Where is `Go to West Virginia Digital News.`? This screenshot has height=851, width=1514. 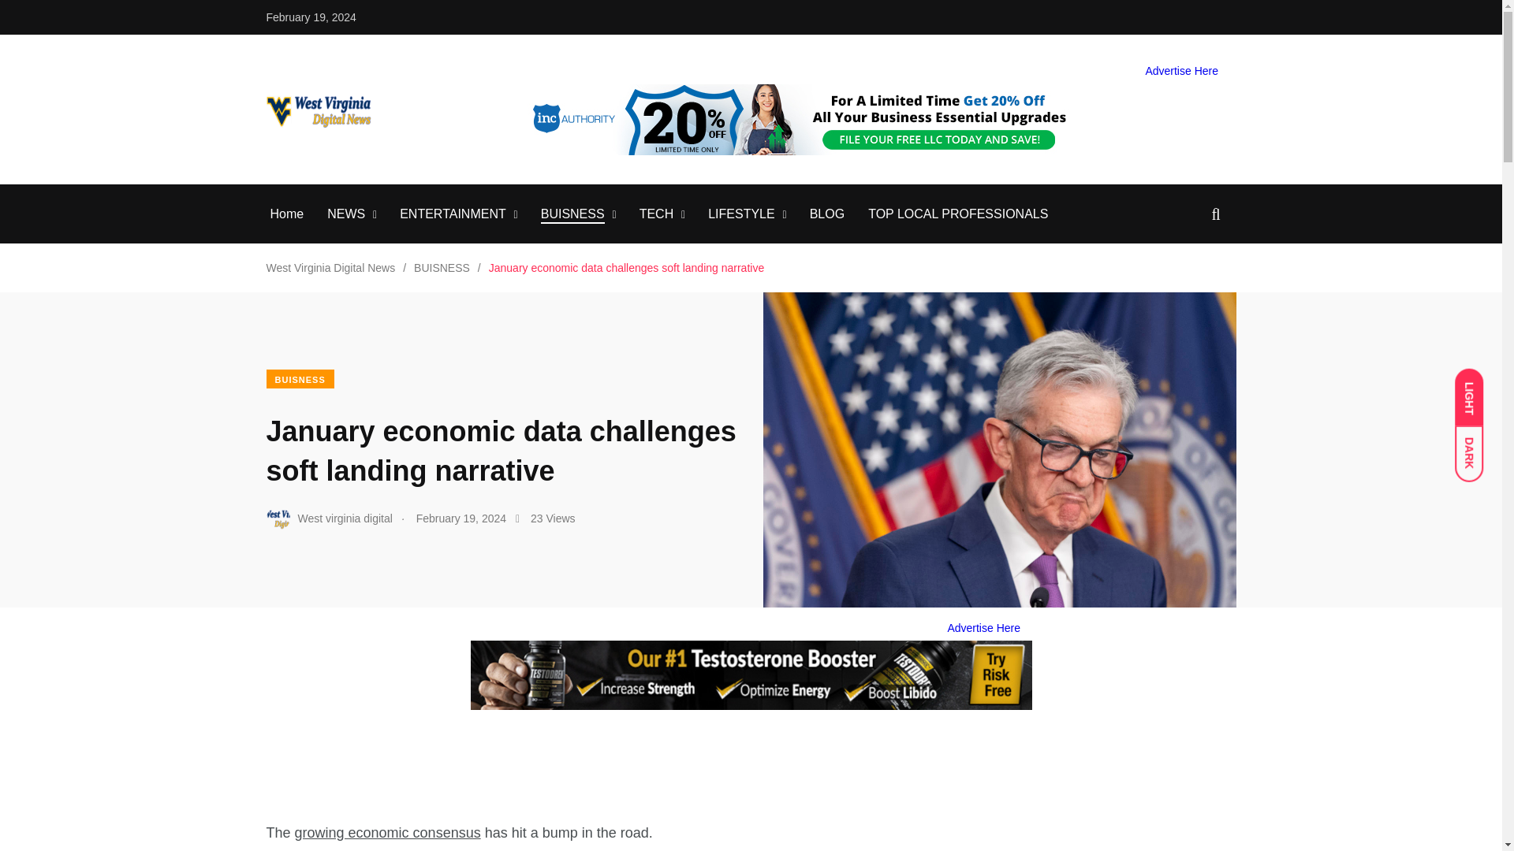 Go to West Virginia Digital News. is located at coordinates (330, 267).